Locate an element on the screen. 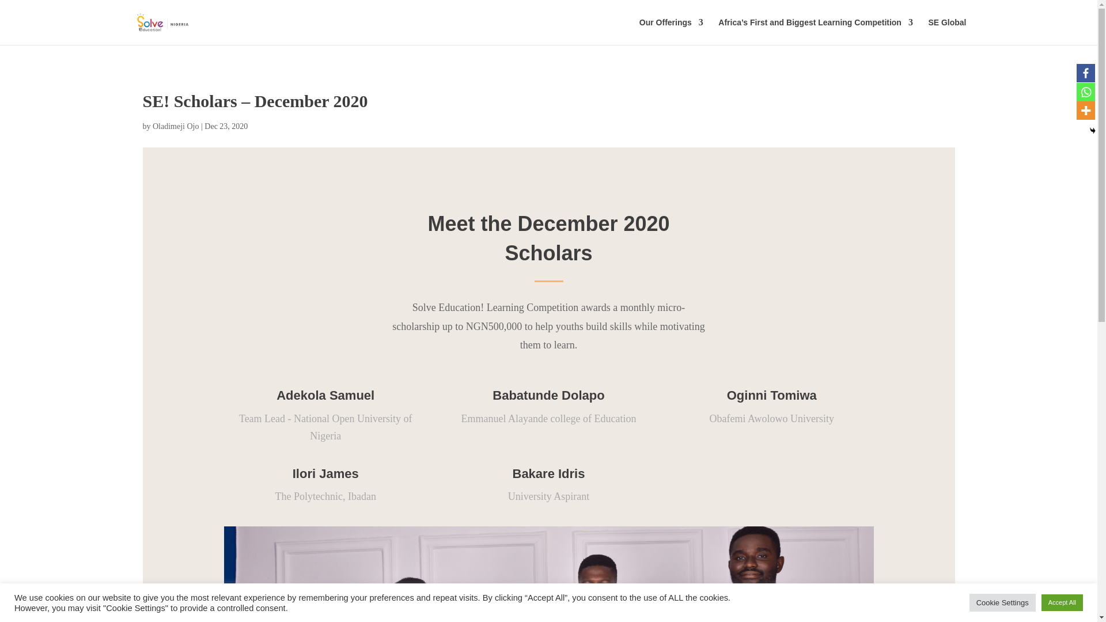 This screenshot has height=622, width=1106. More is located at coordinates (1085, 111).